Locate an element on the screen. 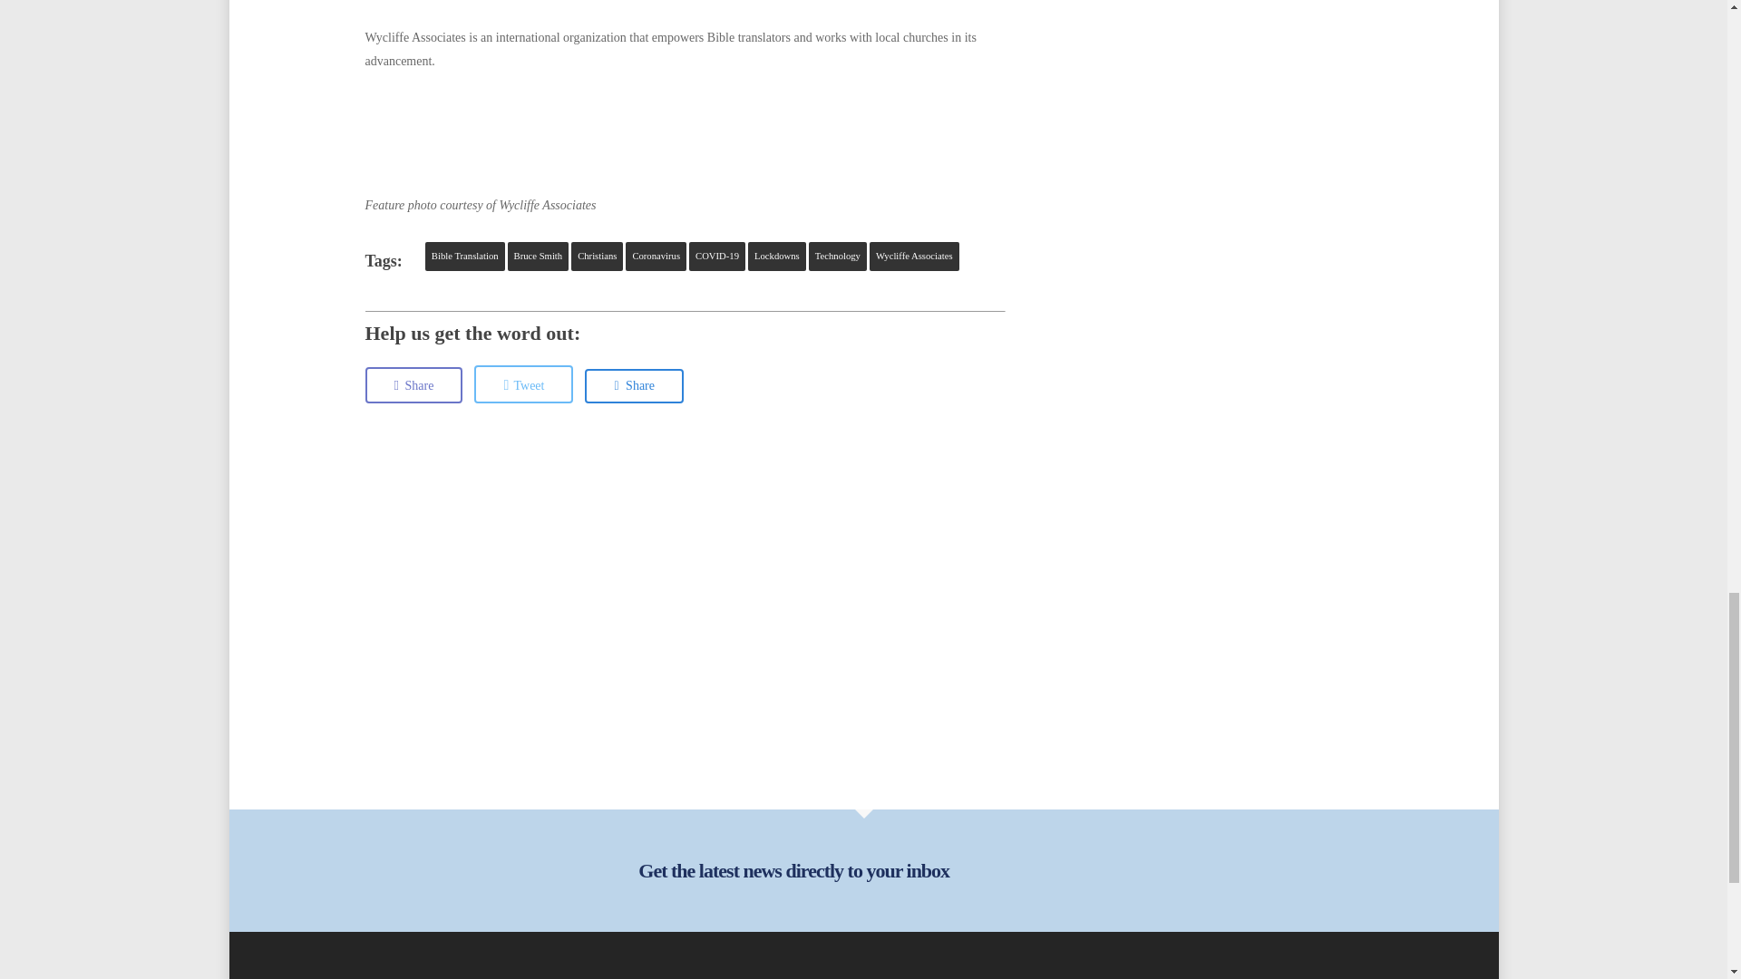 The image size is (1741, 979). Christians is located at coordinates (597, 256).